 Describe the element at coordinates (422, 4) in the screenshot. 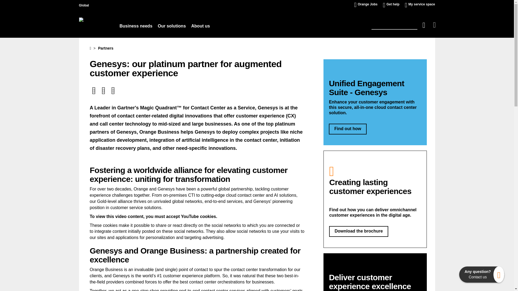

I see `My Service Space` at that location.